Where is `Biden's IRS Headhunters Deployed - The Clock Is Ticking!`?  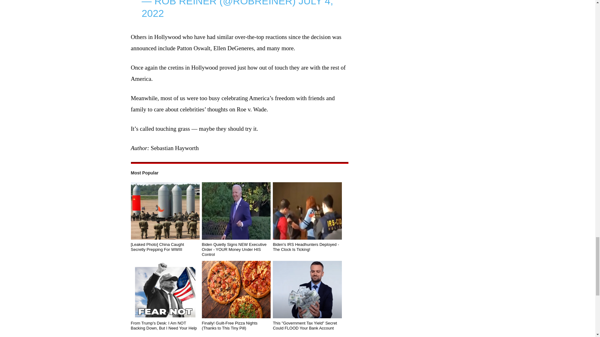 Biden's IRS Headhunters Deployed - The Clock Is Ticking! is located at coordinates (307, 211).